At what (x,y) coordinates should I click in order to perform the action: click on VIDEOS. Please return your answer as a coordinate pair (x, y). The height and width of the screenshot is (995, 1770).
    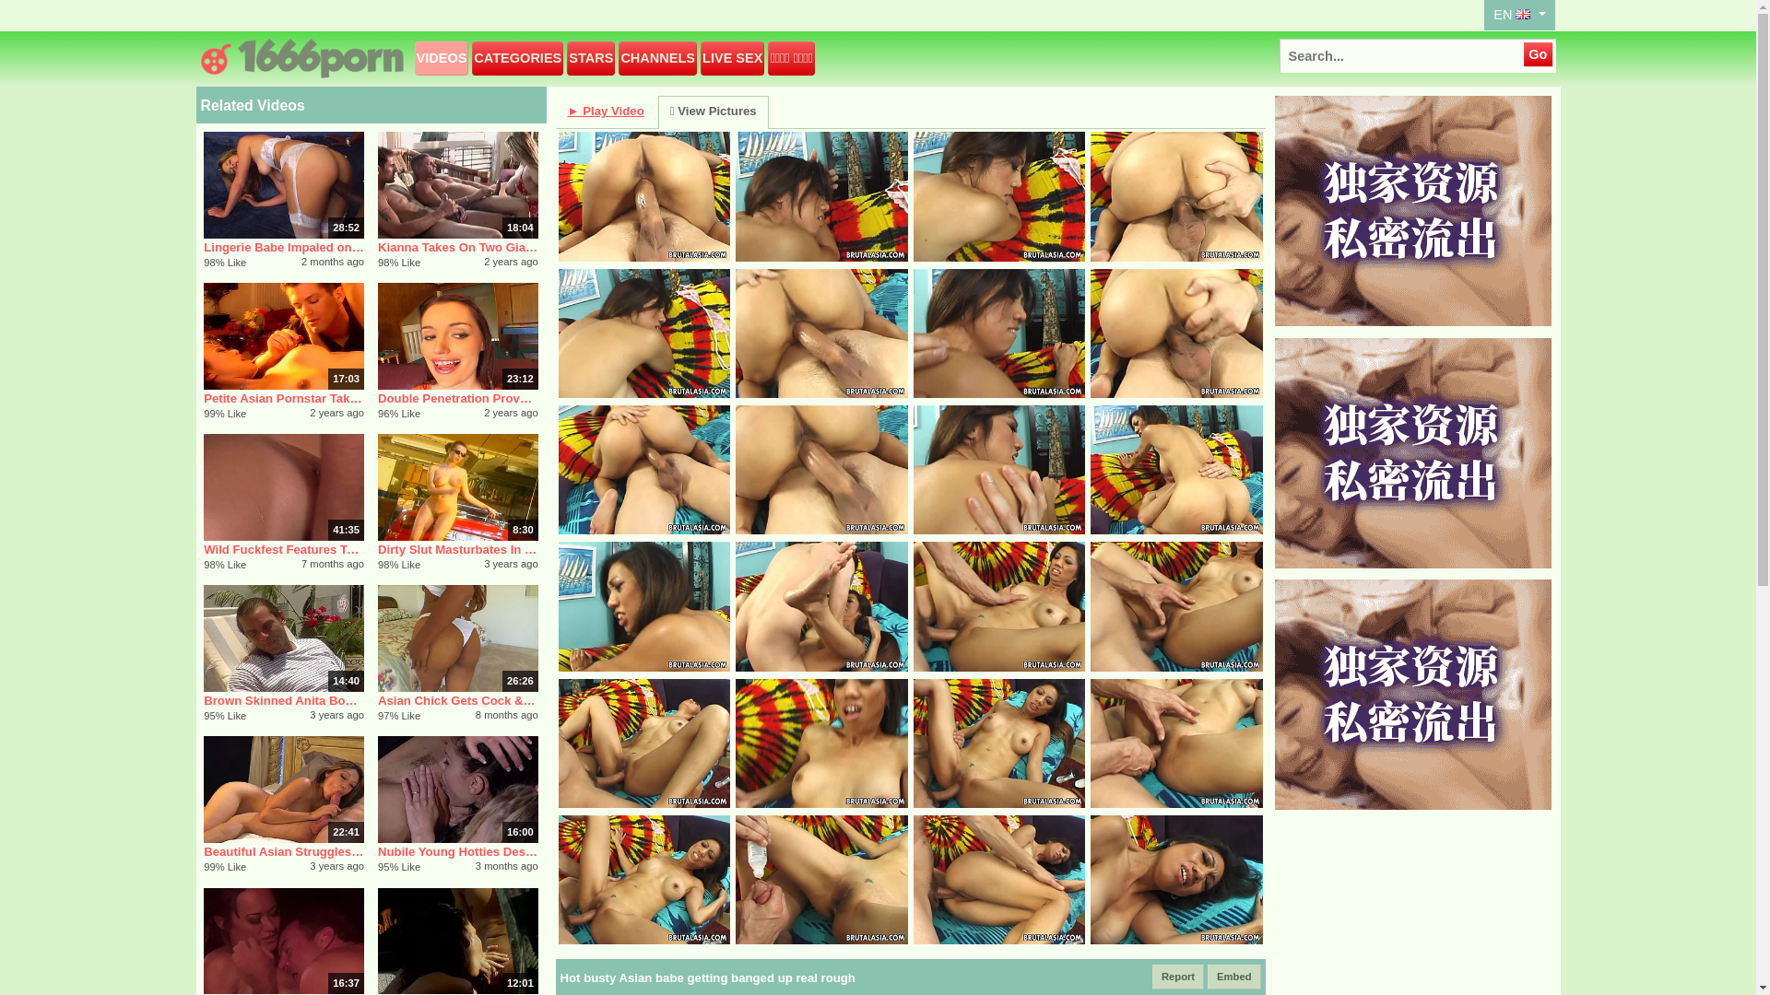
    Looking at the image, I should click on (442, 59).